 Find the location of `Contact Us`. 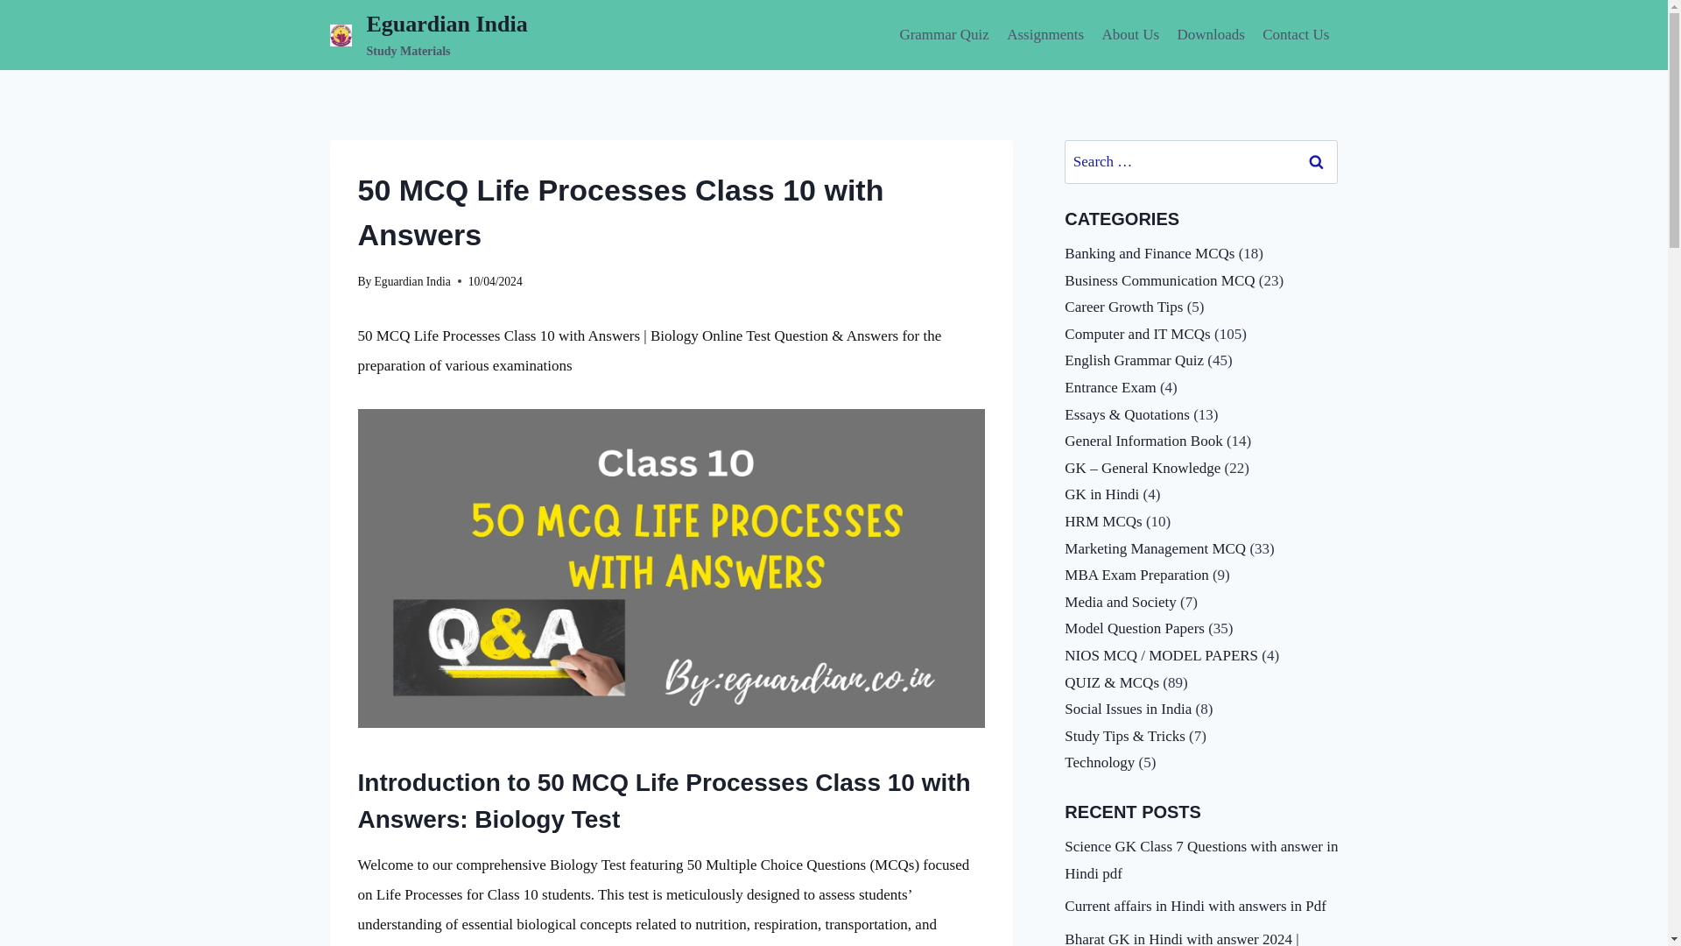

Contact Us is located at coordinates (1296, 34).